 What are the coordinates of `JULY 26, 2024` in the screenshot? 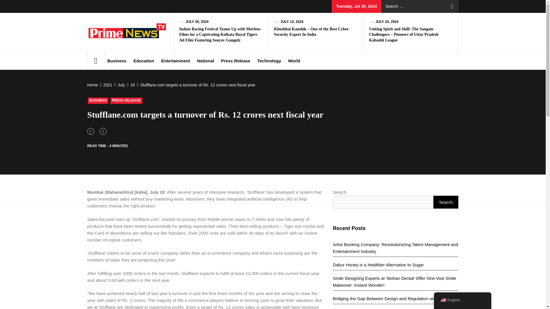 It's located at (197, 22).